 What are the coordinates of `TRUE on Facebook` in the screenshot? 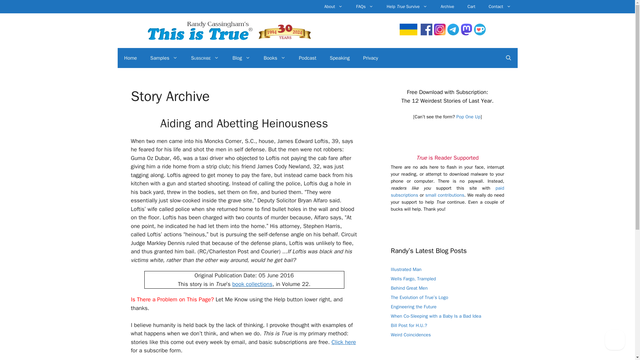 It's located at (426, 33).